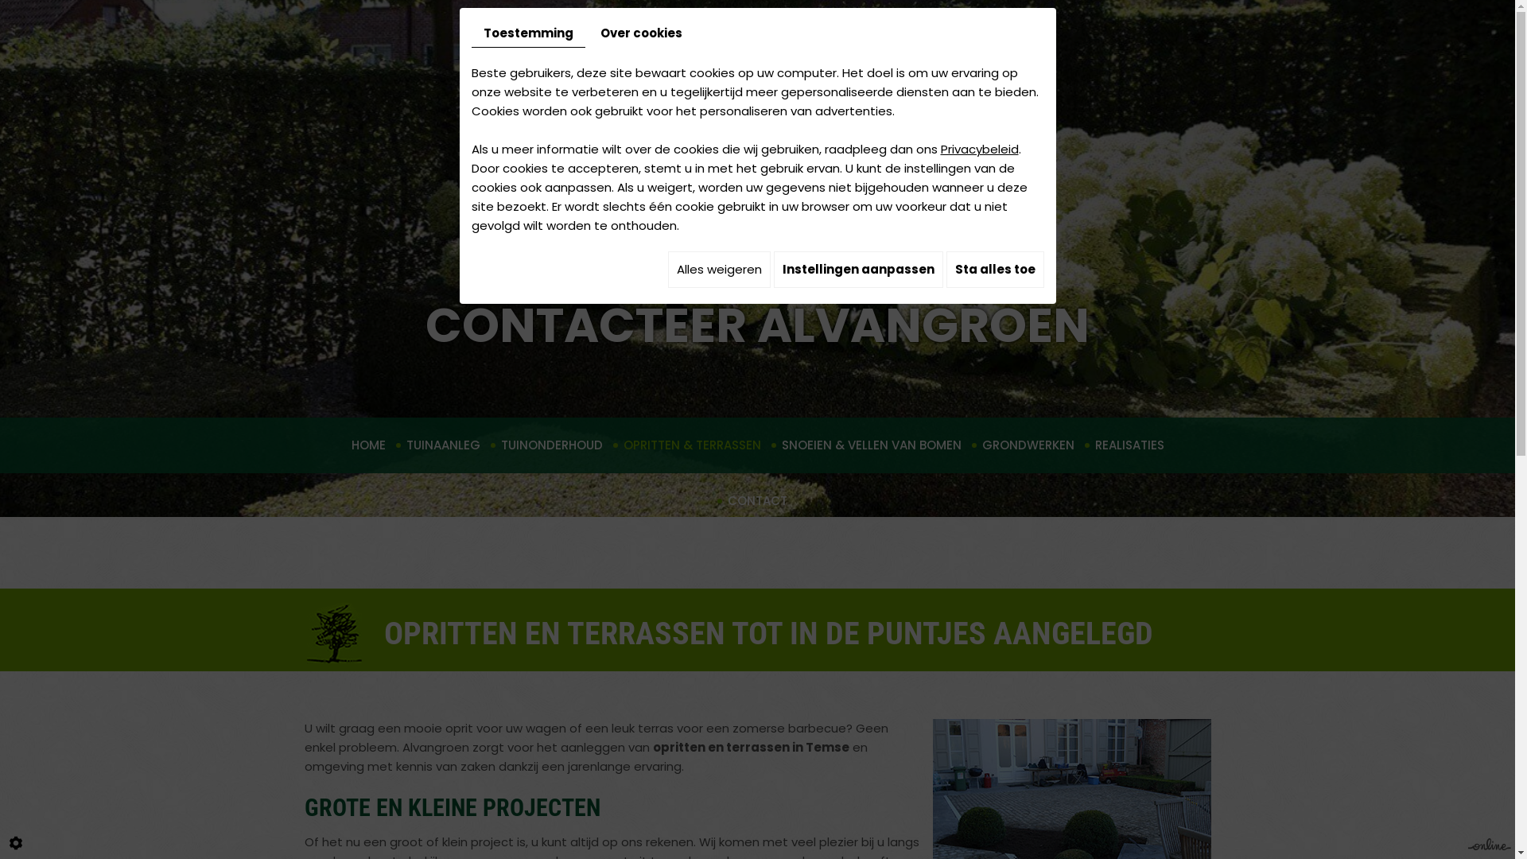  Describe the element at coordinates (367, 445) in the screenshot. I see `HOME` at that location.